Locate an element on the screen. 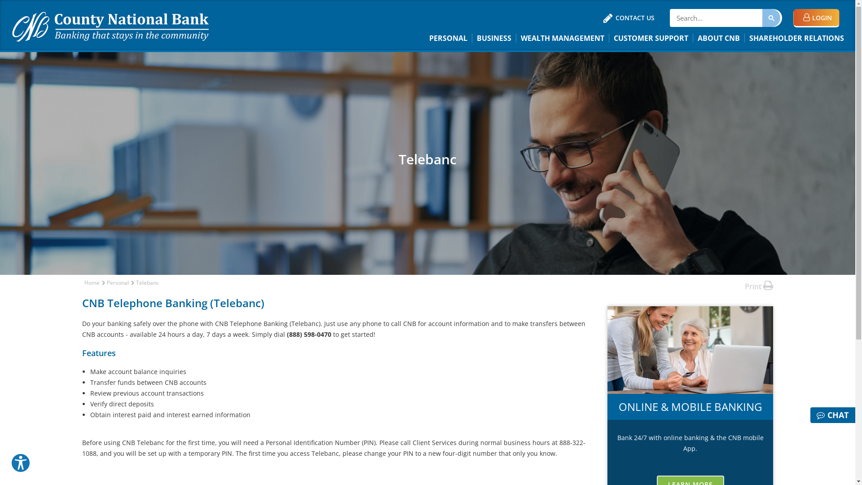 The height and width of the screenshot is (485, 862). Home is located at coordinates (92, 283).